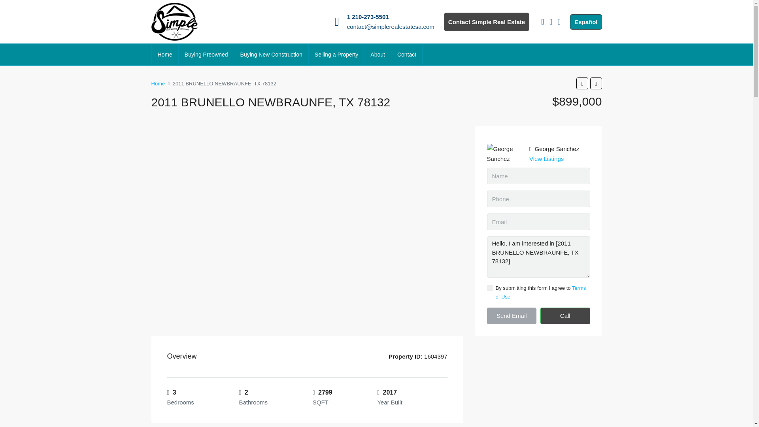 The width and height of the screenshot is (759, 427). I want to click on Home, so click(158, 83).